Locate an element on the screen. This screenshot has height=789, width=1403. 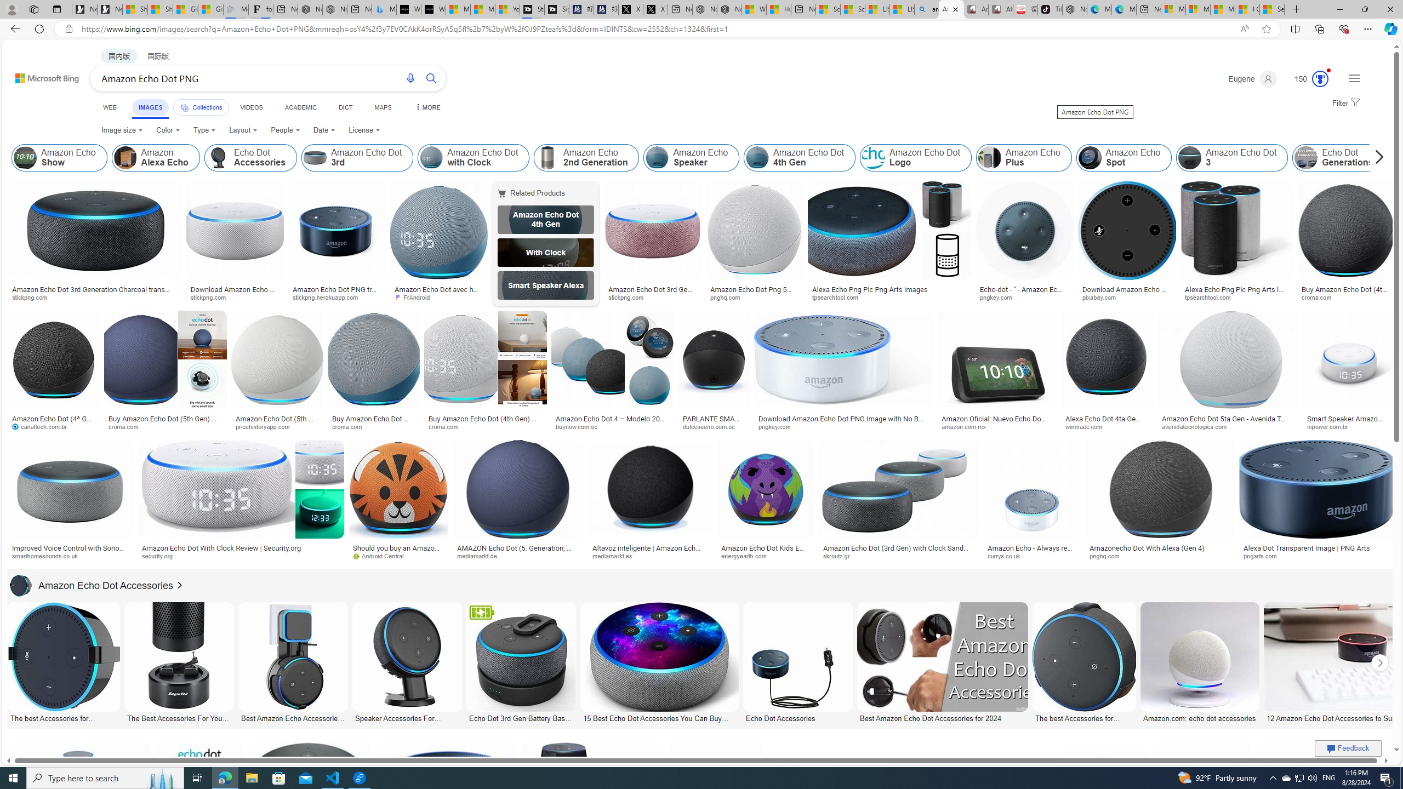
mediamarkt.de is located at coordinates (518, 556).